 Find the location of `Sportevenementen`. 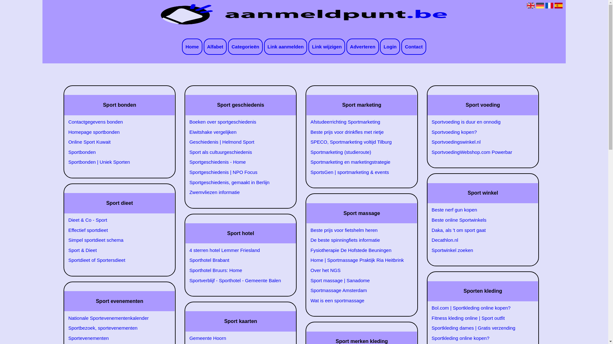

Sportevenementen is located at coordinates (116, 338).